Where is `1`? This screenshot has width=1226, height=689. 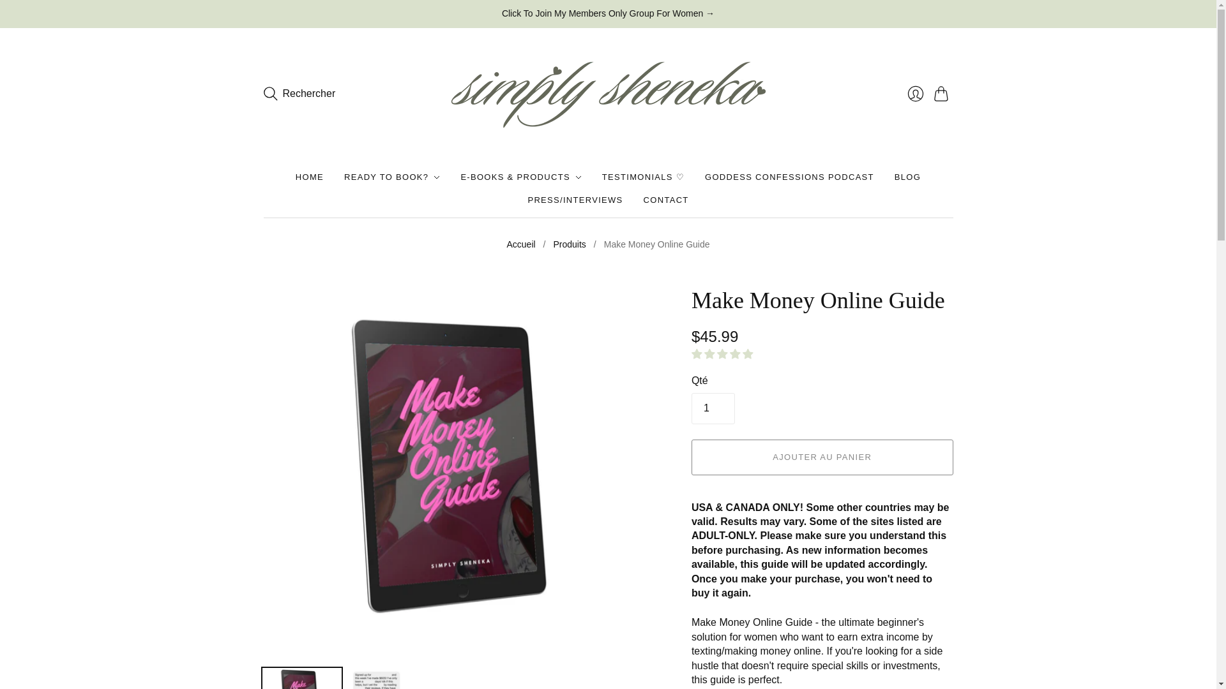
1 is located at coordinates (713, 408).